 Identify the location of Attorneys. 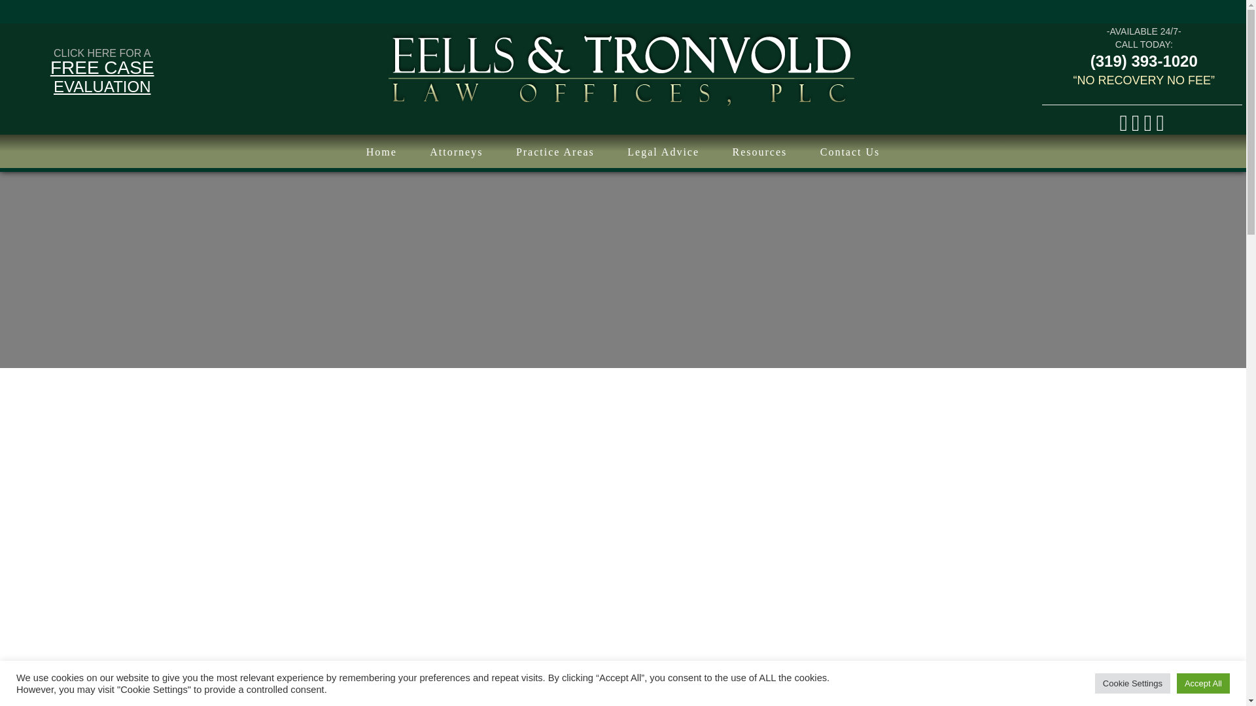
(457, 152).